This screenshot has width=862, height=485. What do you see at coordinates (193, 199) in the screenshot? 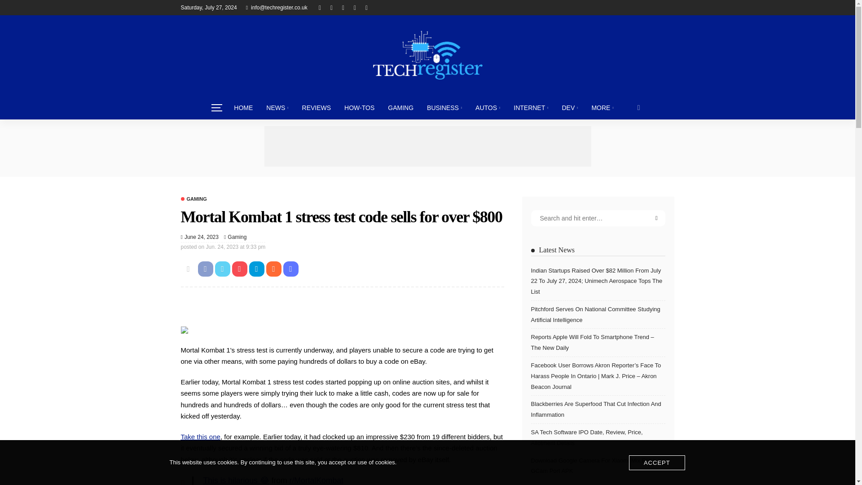
I see `Gaming` at bounding box center [193, 199].